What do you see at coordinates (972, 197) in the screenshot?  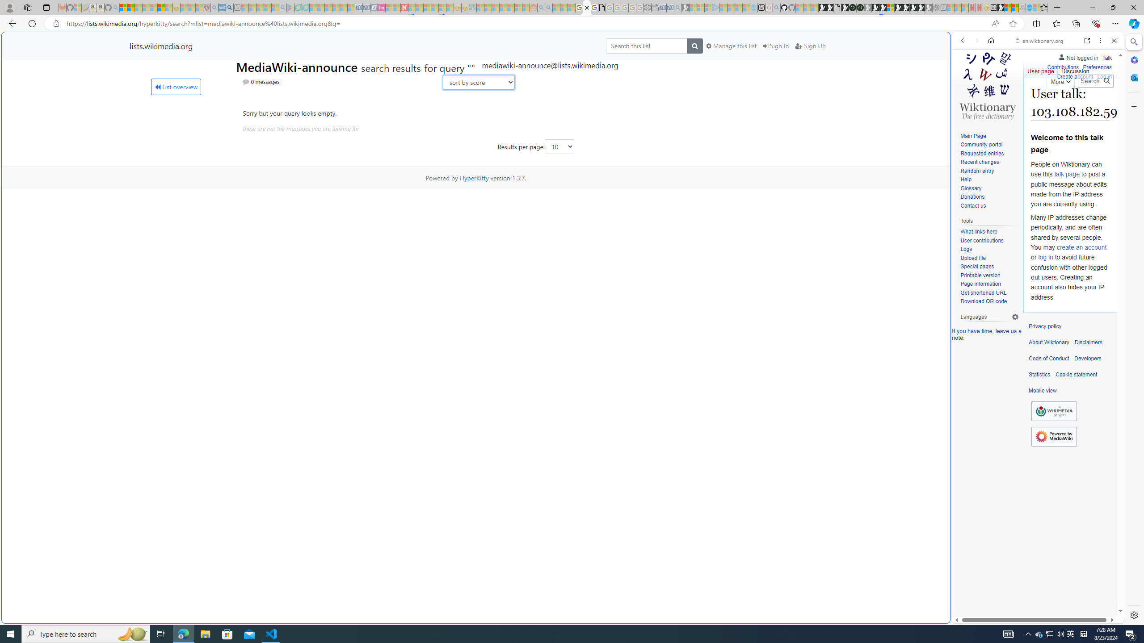 I see `Donations` at bounding box center [972, 197].